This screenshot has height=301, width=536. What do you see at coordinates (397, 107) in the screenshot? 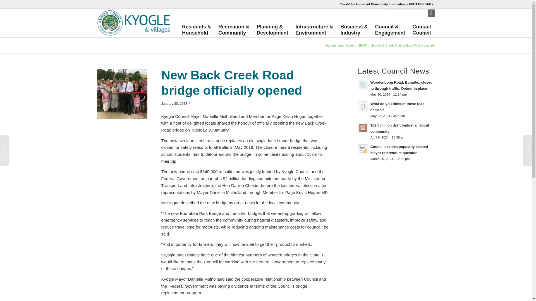
I see `Read: What do you think of these road names?` at bounding box center [397, 107].